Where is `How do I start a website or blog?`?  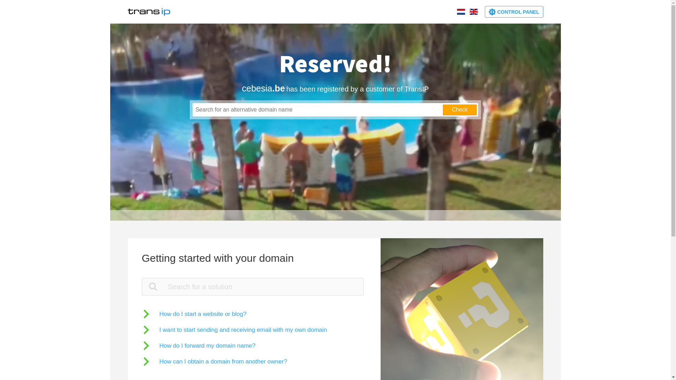 How do I start a website or blog? is located at coordinates (194, 314).